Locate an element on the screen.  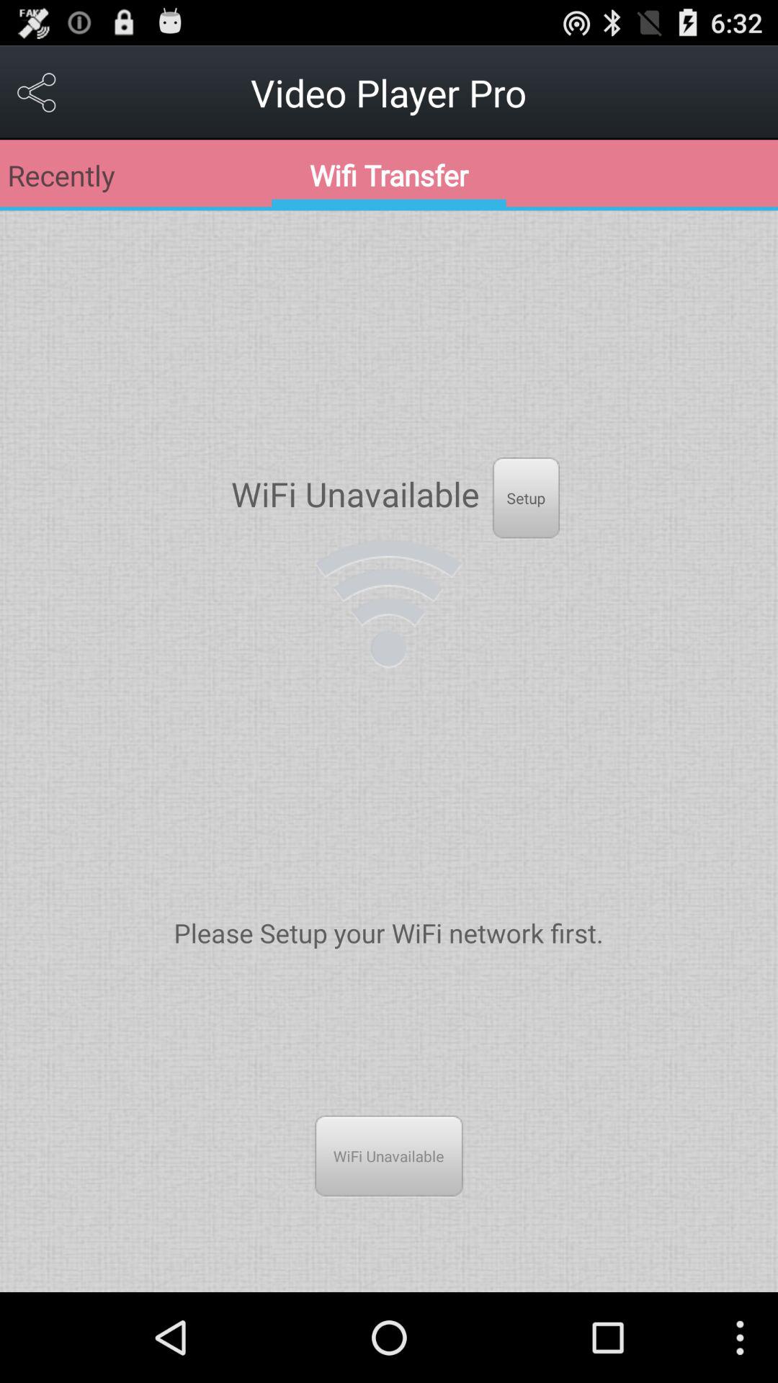
go to wifi option is located at coordinates (389, 604).